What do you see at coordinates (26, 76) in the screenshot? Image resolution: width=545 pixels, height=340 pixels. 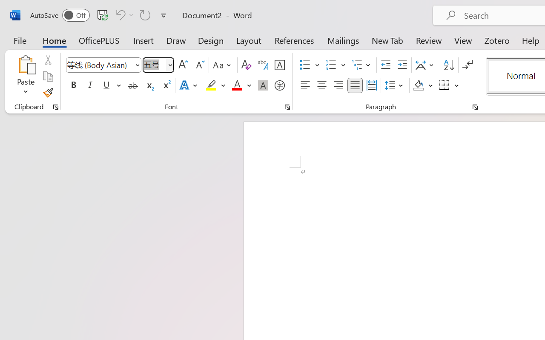 I see `Paste` at bounding box center [26, 76].